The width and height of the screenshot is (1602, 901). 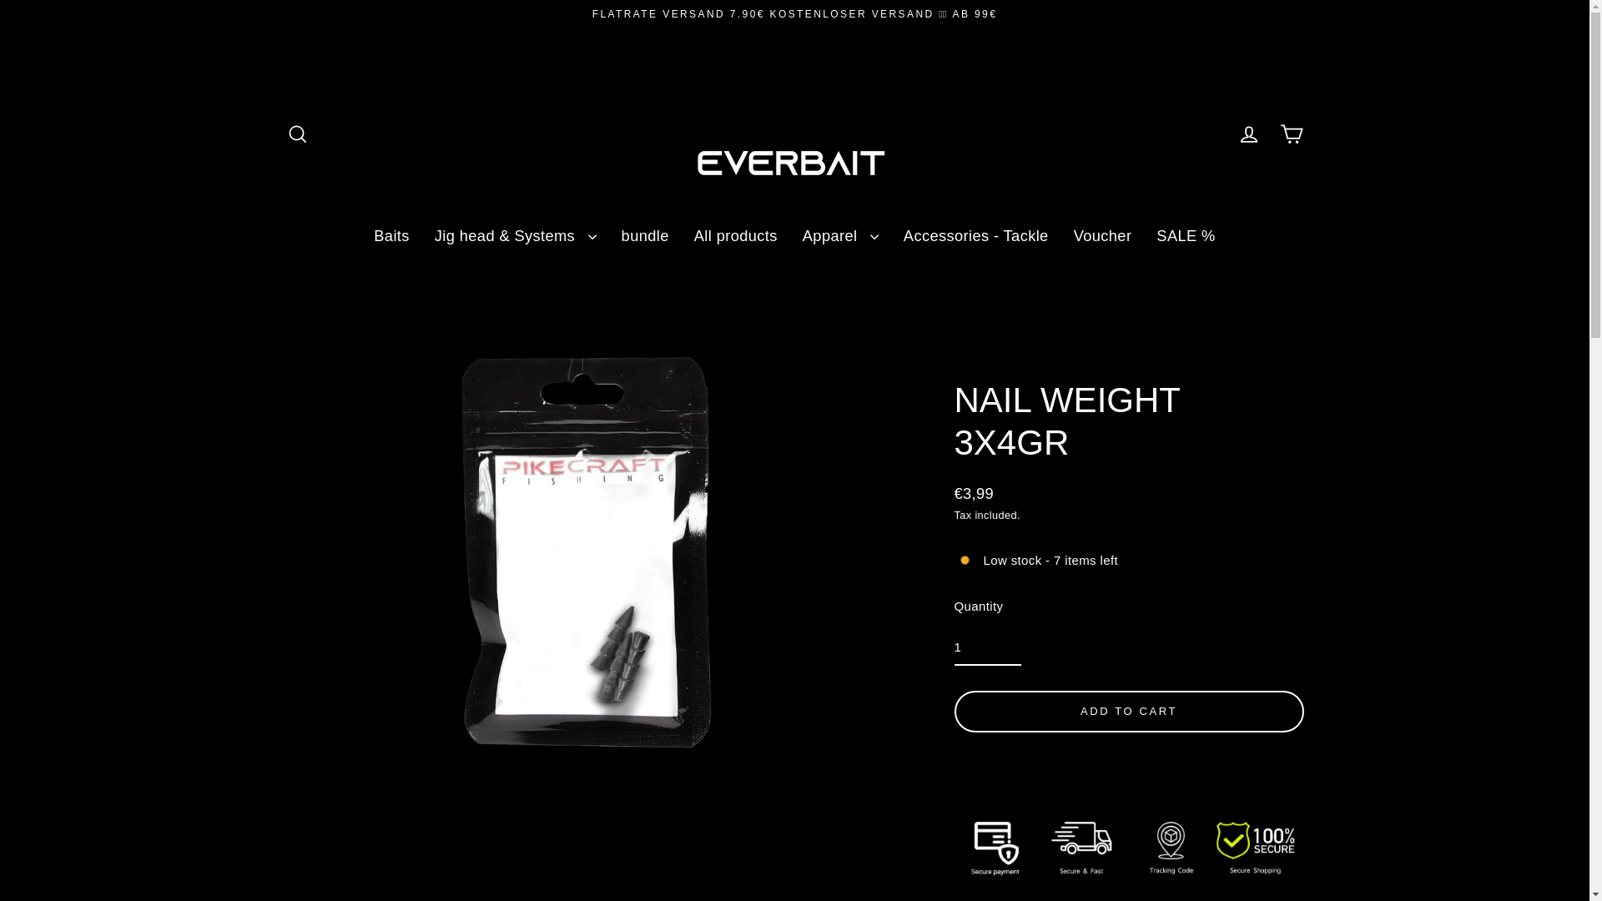 I want to click on All products, so click(x=736, y=235).